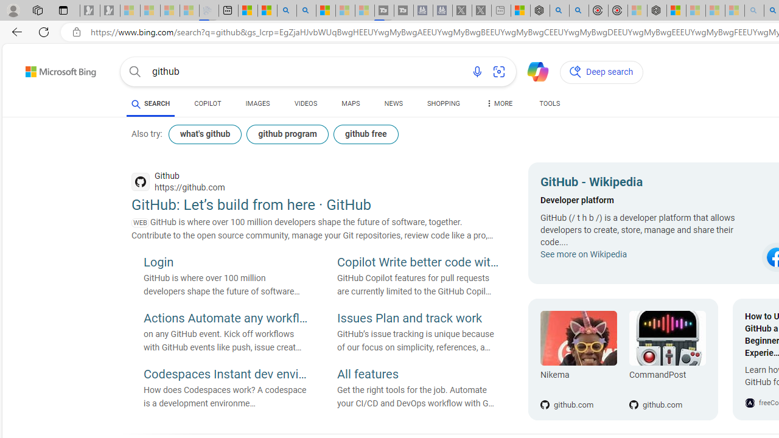 The height and width of the screenshot is (438, 779). What do you see at coordinates (419, 375) in the screenshot?
I see `All features` at bounding box center [419, 375].